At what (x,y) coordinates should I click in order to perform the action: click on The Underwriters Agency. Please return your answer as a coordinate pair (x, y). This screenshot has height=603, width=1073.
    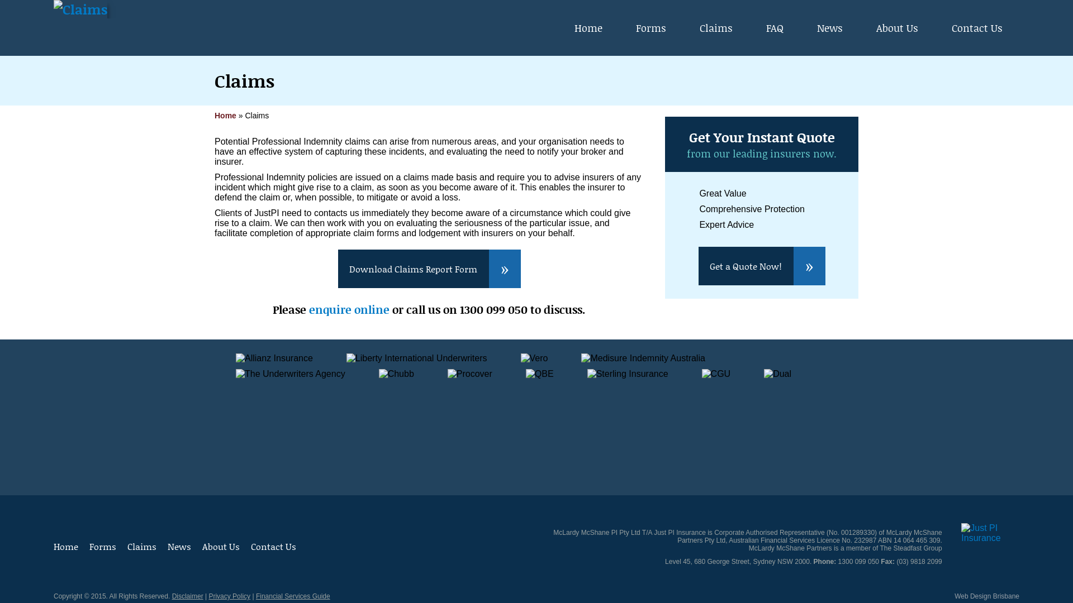
    Looking at the image, I should click on (291, 374).